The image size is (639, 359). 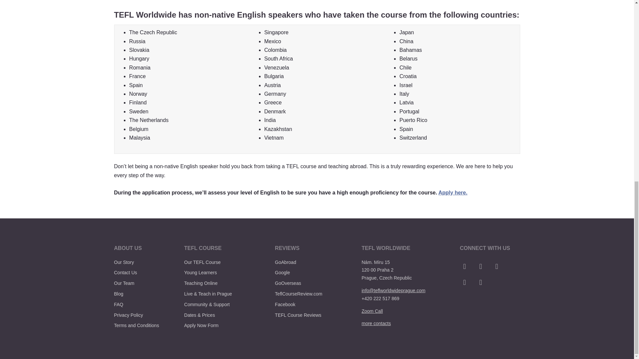 I want to click on Blog, so click(x=118, y=294).